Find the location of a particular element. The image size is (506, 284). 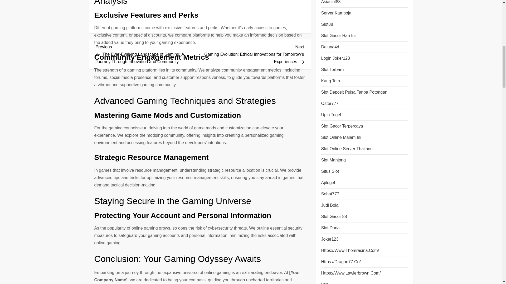

Slot Gacor Terpercaya is located at coordinates (342, 126).